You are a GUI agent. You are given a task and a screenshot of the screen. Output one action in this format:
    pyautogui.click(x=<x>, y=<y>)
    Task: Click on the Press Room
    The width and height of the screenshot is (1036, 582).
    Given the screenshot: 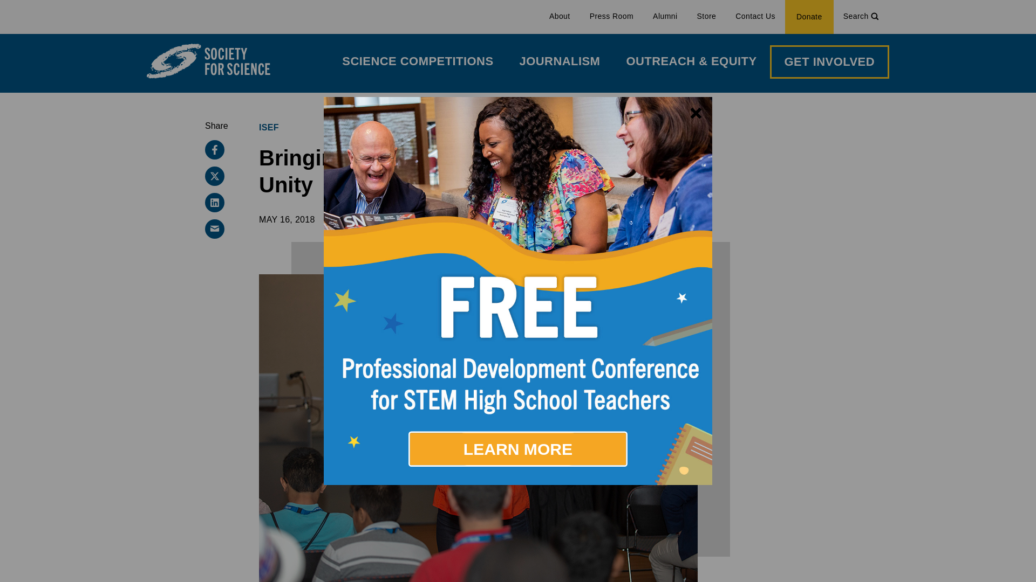 What is the action you would take?
    pyautogui.click(x=612, y=17)
    